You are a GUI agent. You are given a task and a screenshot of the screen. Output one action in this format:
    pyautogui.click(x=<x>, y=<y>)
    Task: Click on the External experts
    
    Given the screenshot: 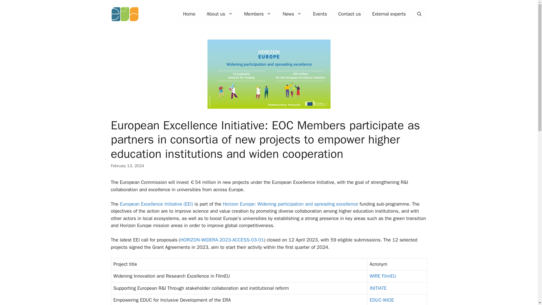 What is the action you would take?
    pyautogui.click(x=389, y=14)
    